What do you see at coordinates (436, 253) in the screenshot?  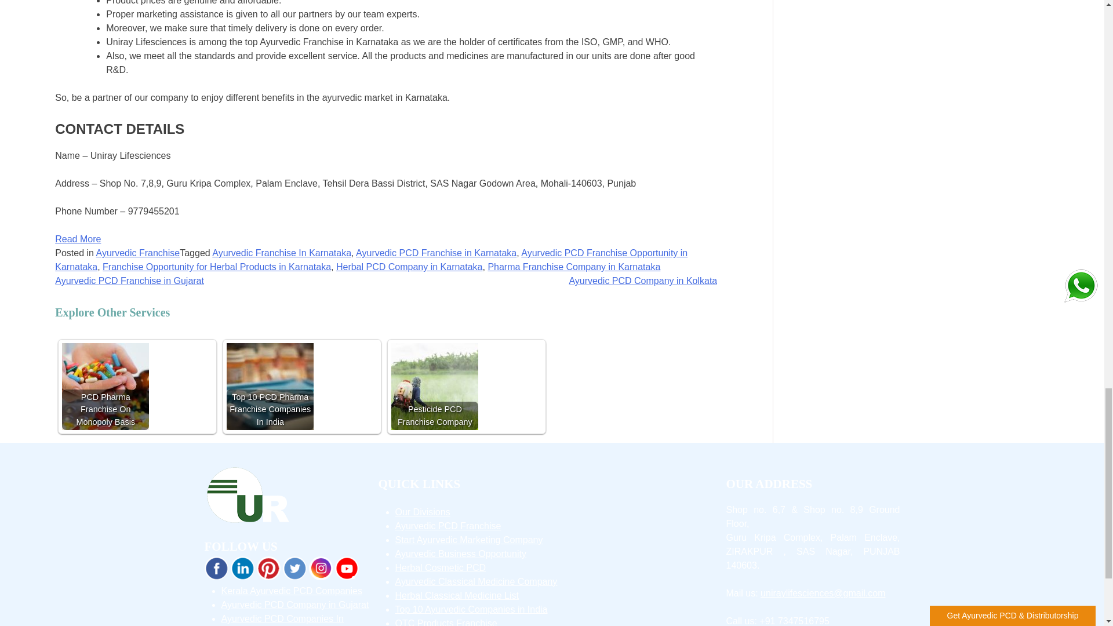 I see `Ayurvedic PCD Franchise in Karnataka` at bounding box center [436, 253].